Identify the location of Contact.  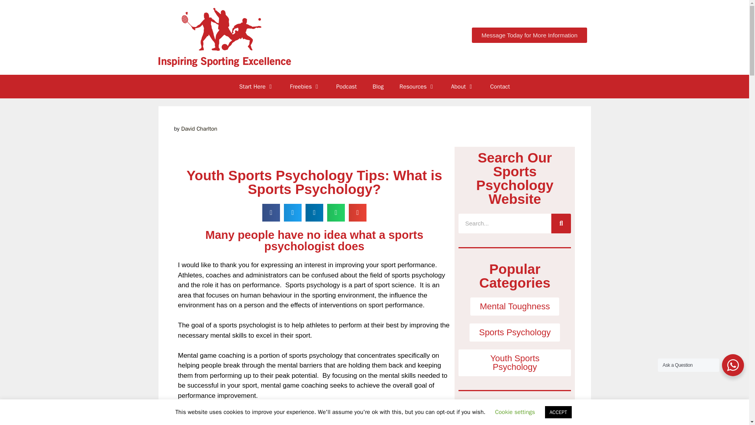
(500, 87).